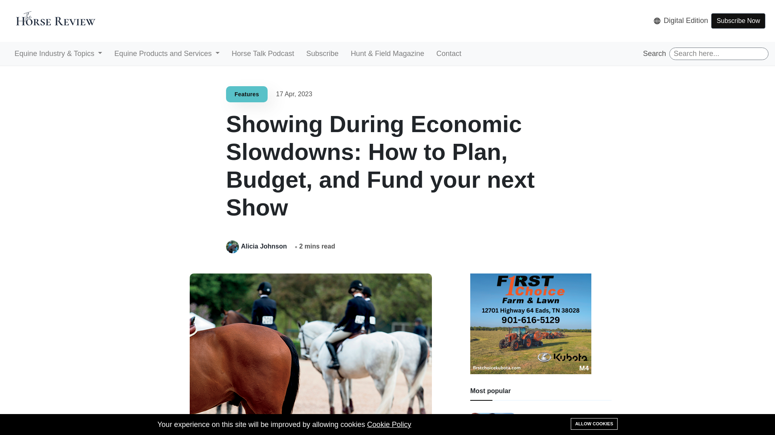 The image size is (775, 435). I want to click on Subscribe Now, so click(738, 21).